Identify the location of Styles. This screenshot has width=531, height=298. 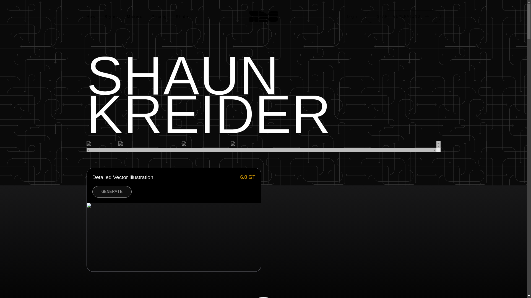
(111, 17).